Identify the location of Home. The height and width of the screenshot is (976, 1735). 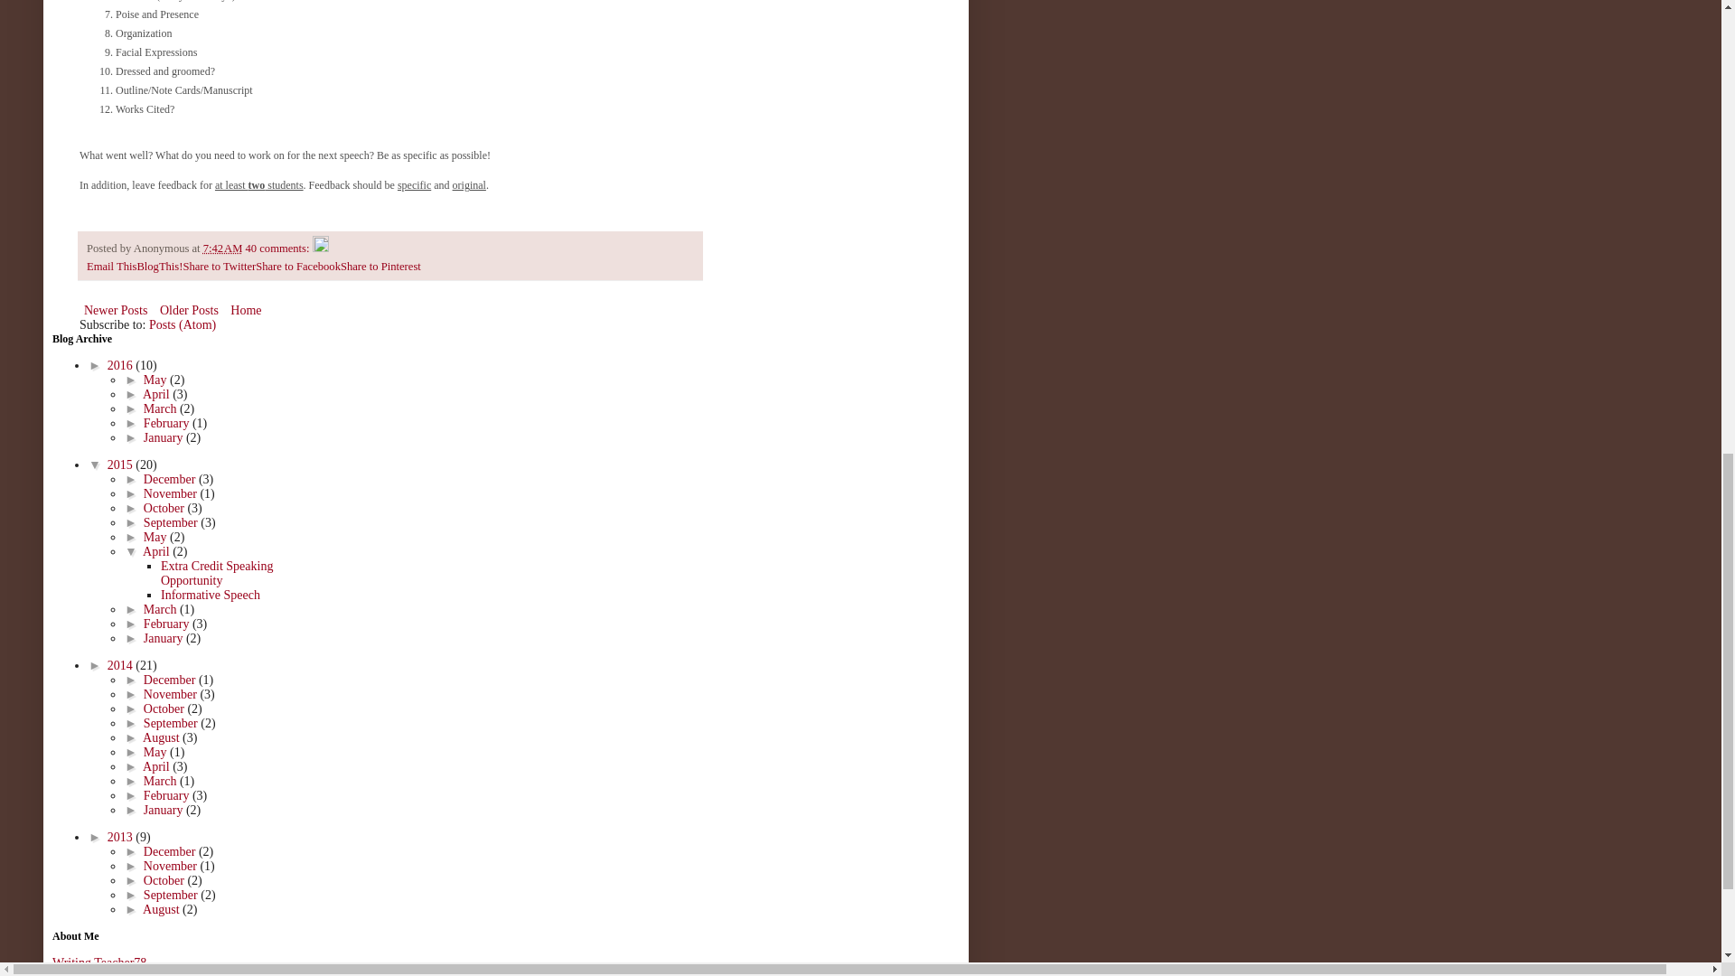
(245, 310).